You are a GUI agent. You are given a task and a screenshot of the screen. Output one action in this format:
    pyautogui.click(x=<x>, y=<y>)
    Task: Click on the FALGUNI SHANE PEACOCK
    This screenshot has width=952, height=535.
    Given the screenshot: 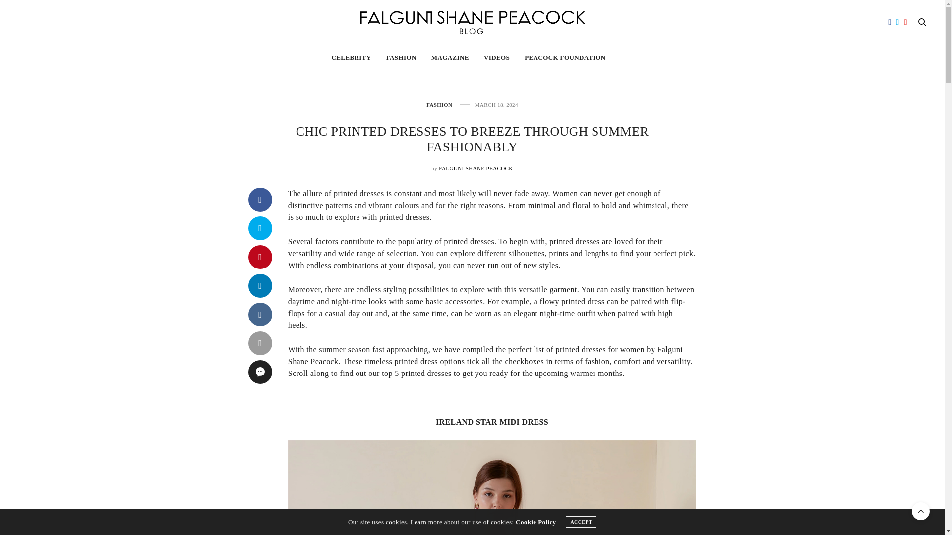 What is the action you would take?
    pyautogui.click(x=476, y=168)
    